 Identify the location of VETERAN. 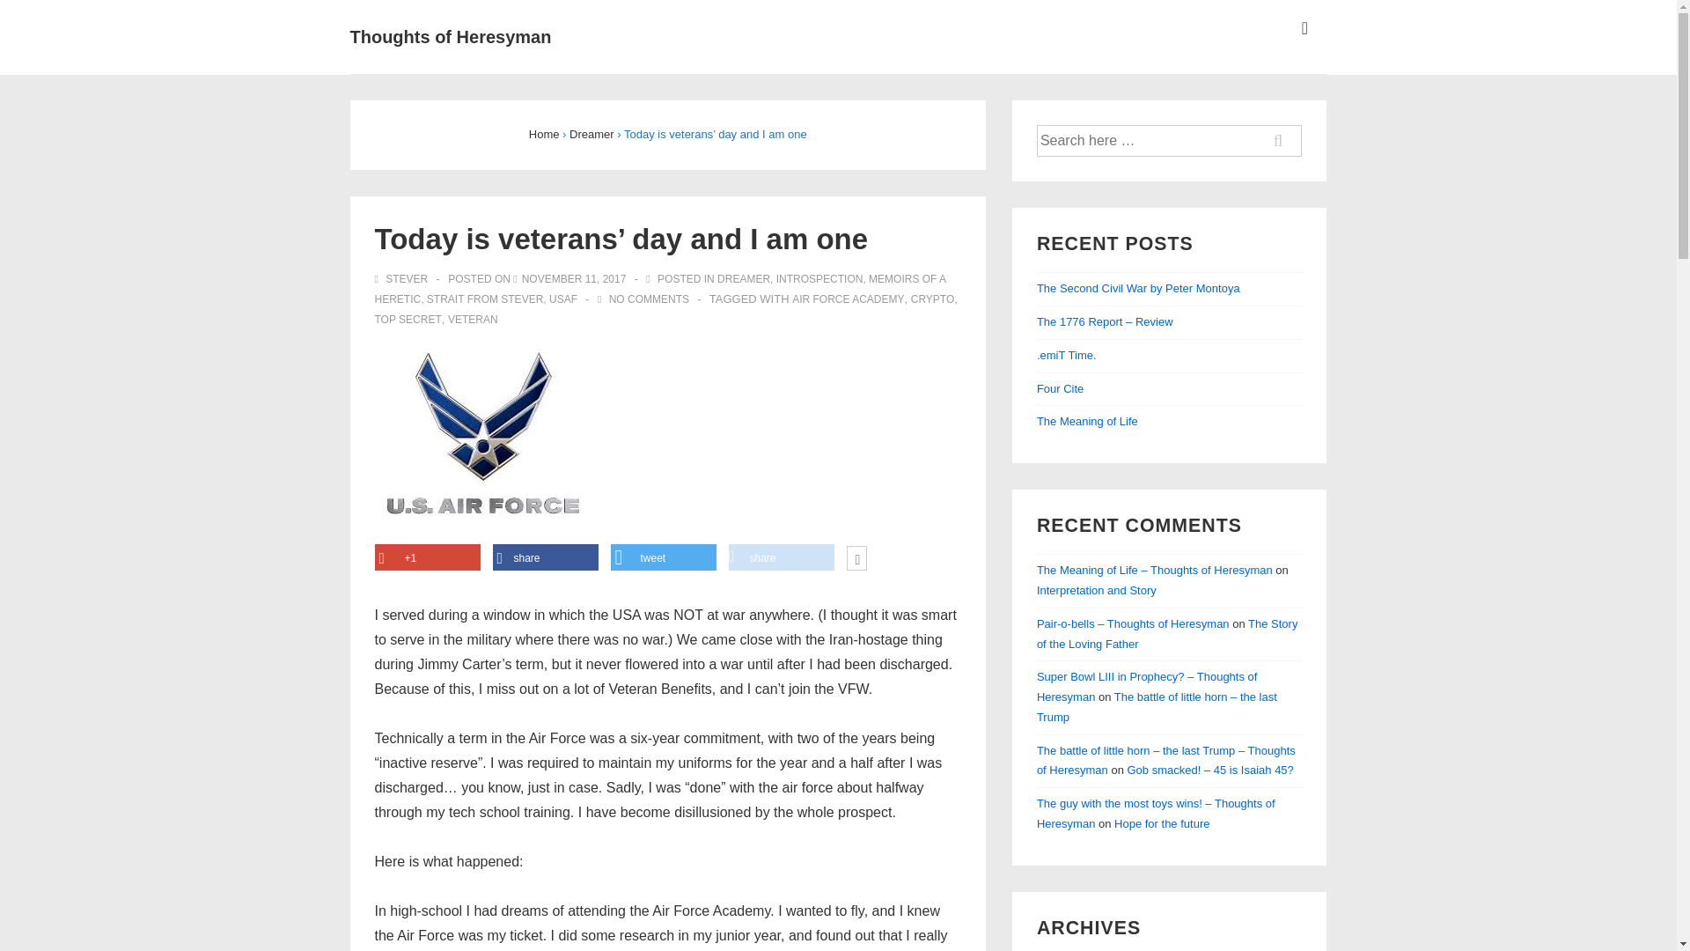
(473, 320).